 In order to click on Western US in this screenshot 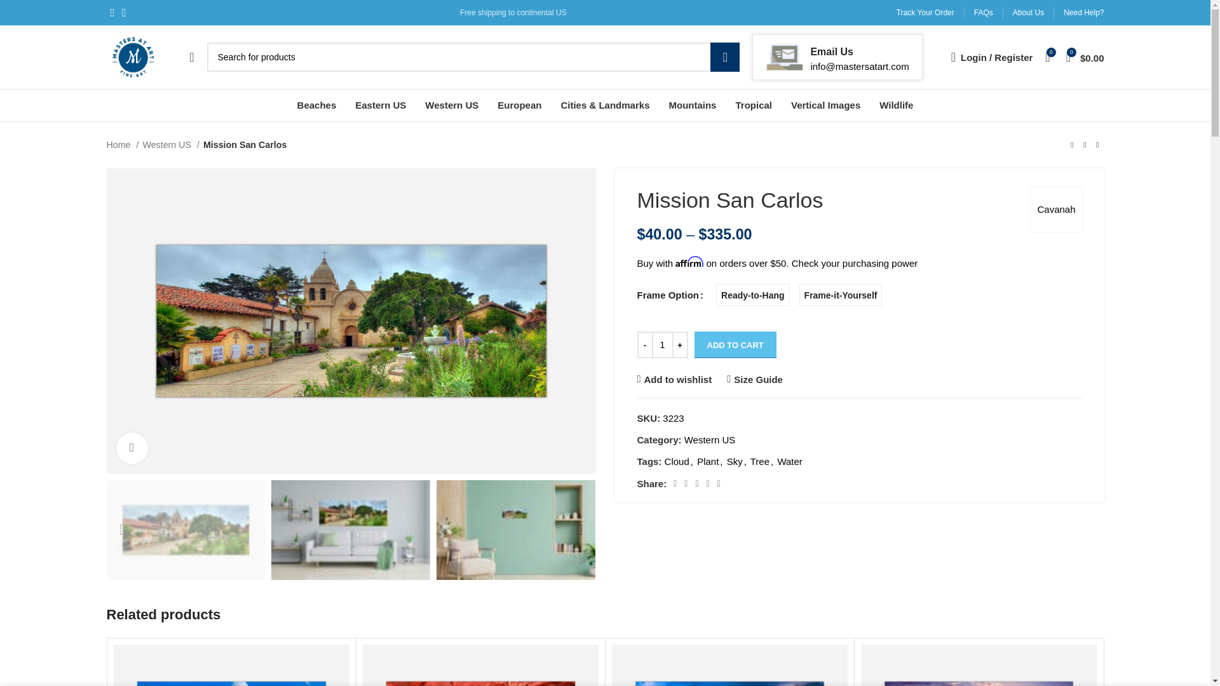, I will do `click(170, 145)`.